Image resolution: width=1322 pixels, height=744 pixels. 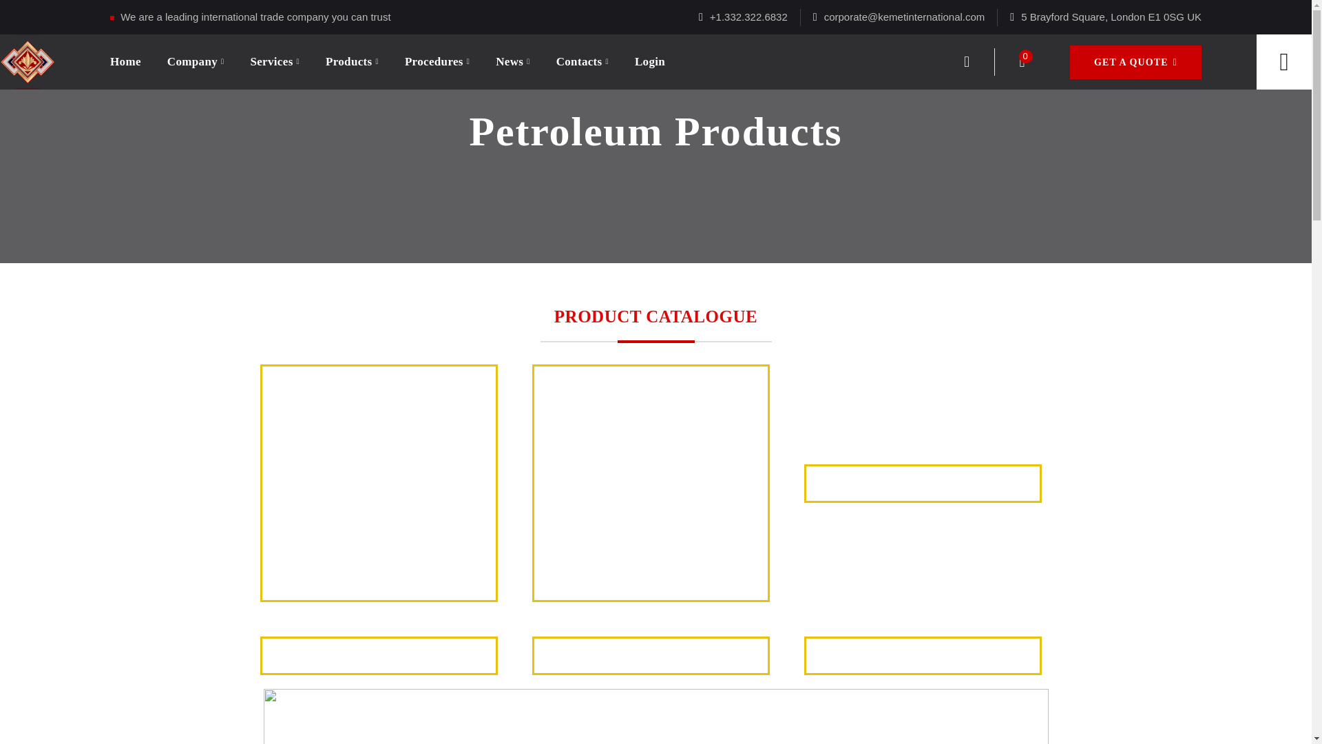 What do you see at coordinates (437, 61) in the screenshot?
I see `Procedures` at bounding box center [437, 61].